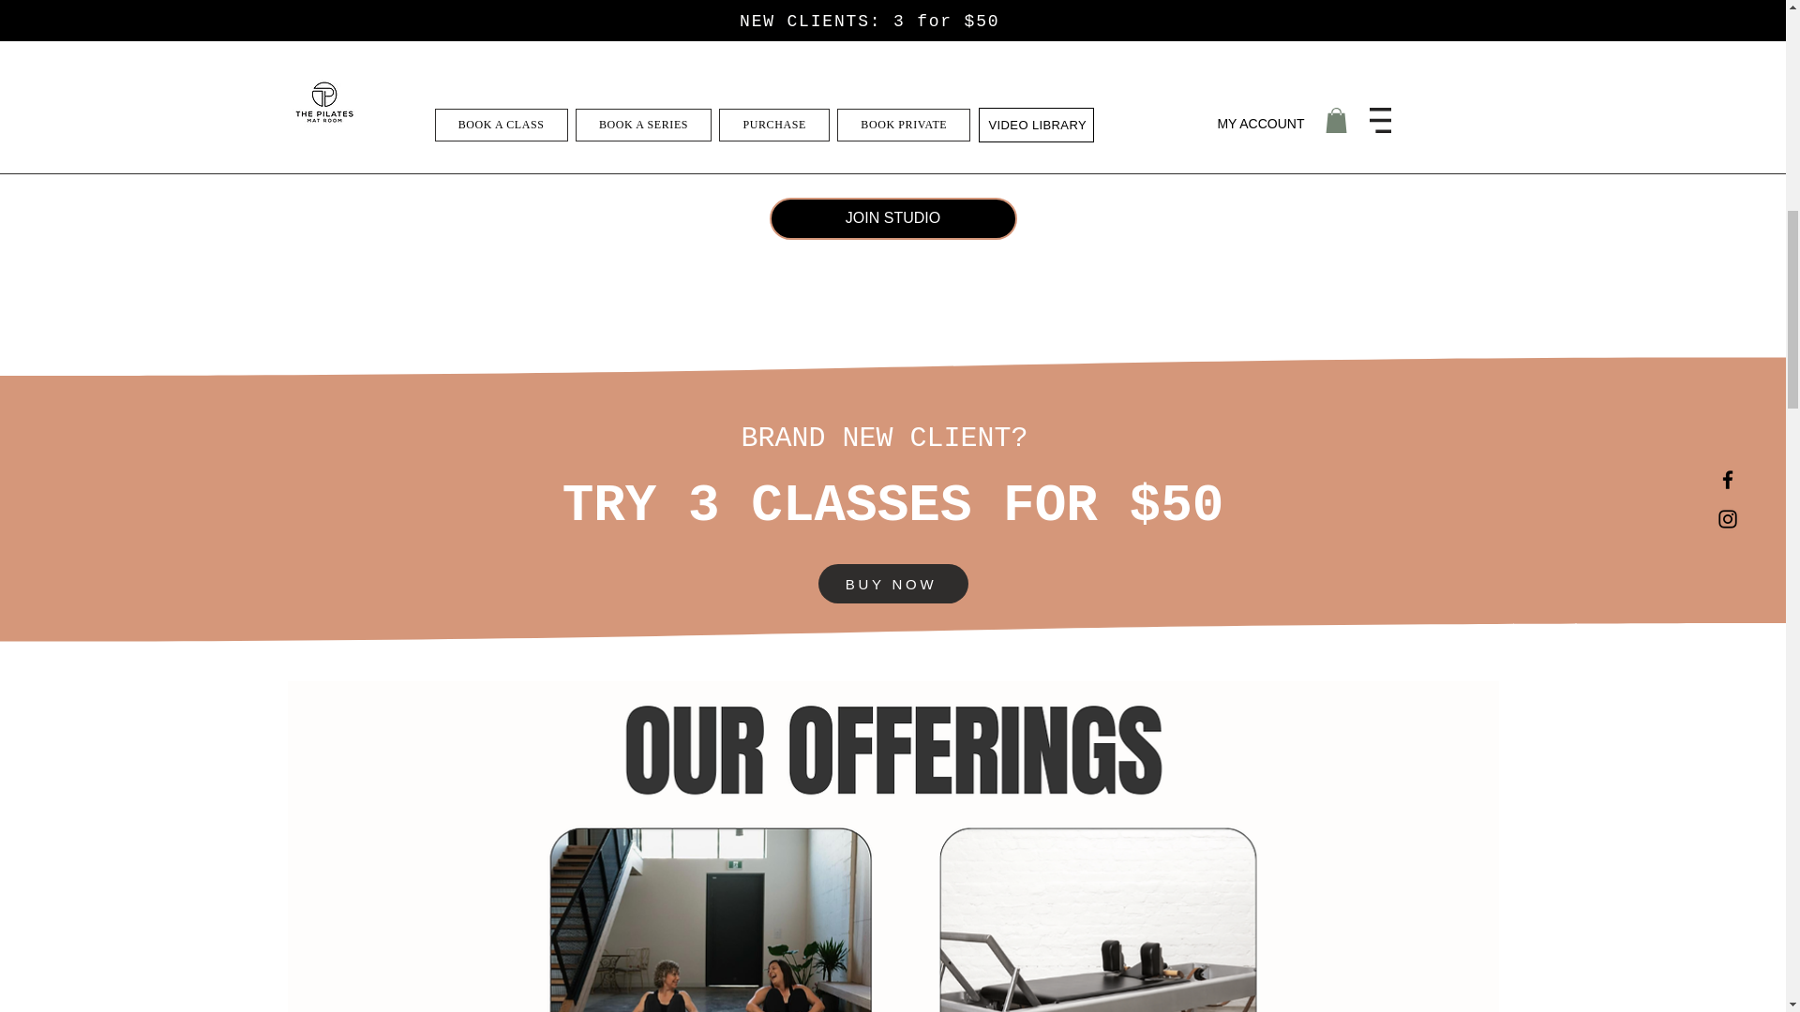  Describe the element at coordinates (892, 583) in the screenshot. I see `BUY NOW` at that location.